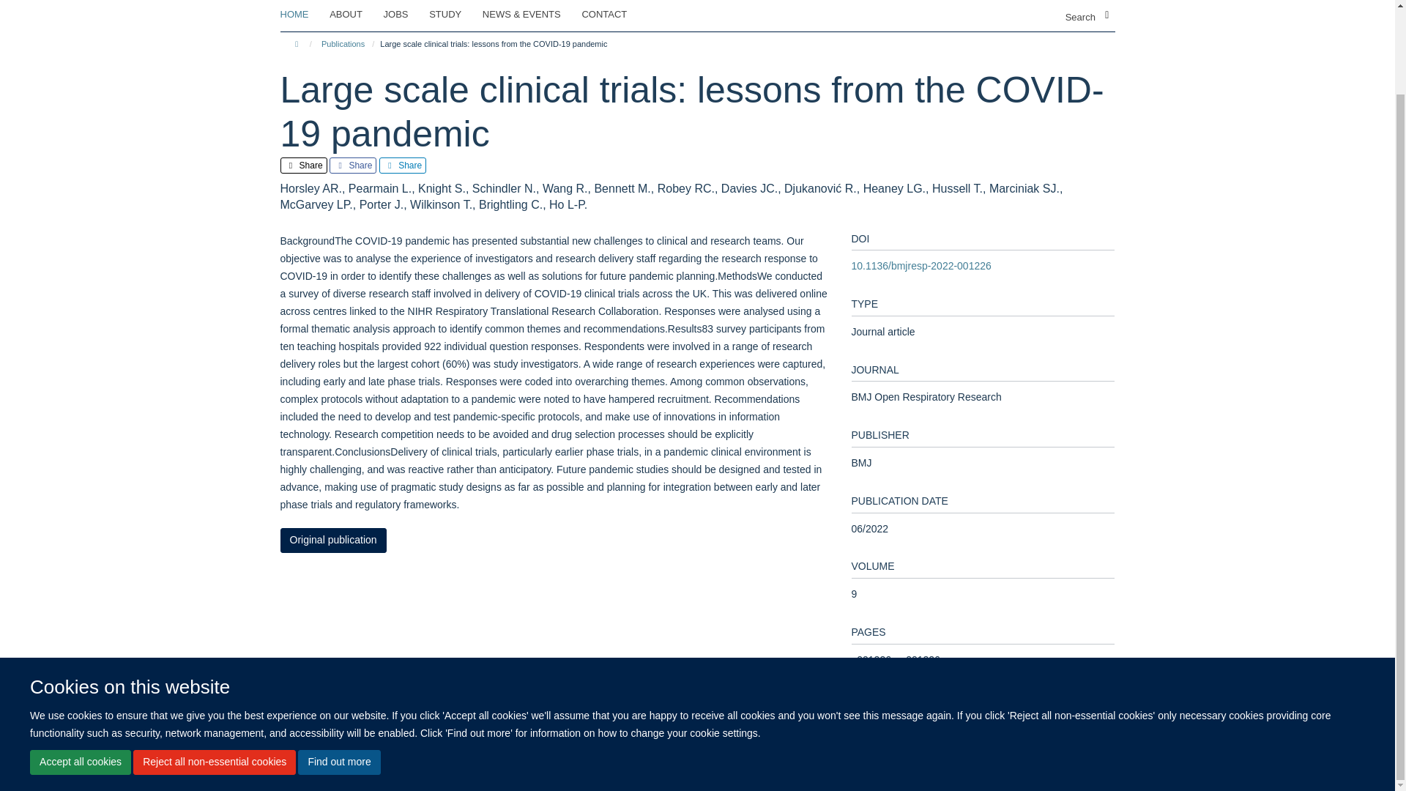 The image size is (1406, 791). Describe the element at coordinates (354, 15) in the screenshot. I see `ABOUT` at that location.